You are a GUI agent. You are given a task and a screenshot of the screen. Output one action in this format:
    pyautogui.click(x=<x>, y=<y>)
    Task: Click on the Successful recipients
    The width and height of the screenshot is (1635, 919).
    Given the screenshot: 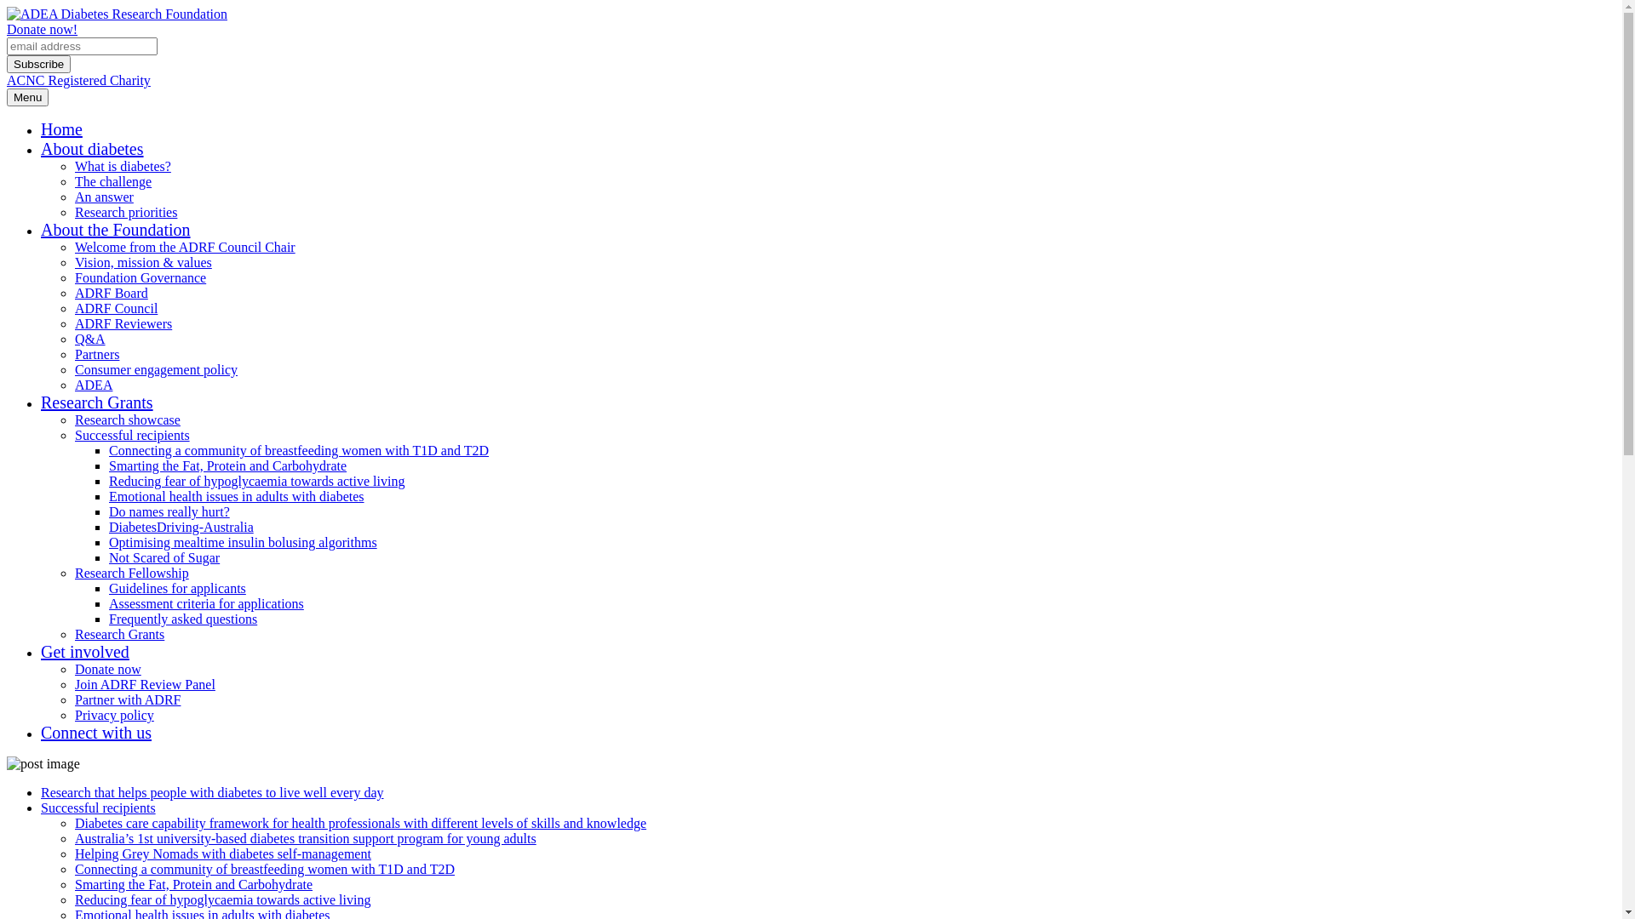 What is the action you would take?
    pyautogui.click(x=133, y=436)
    